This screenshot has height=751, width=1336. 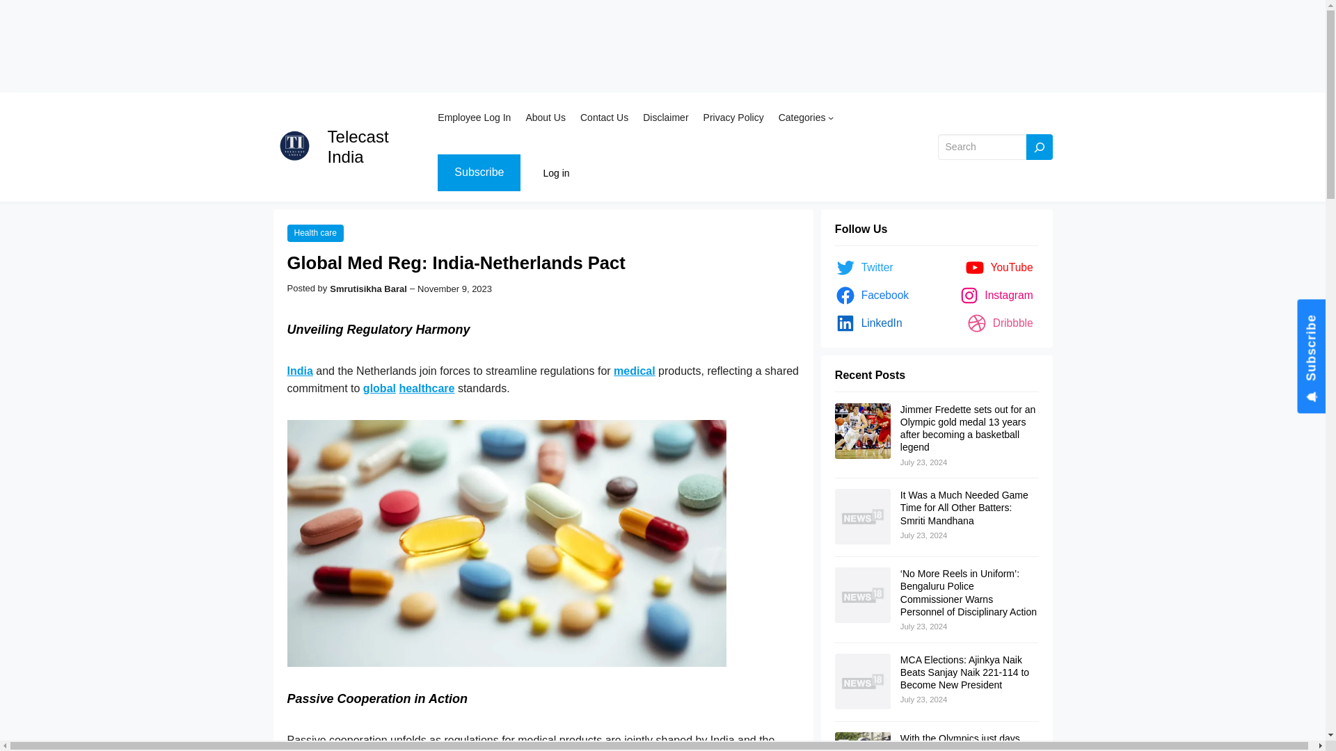 I want to click on India, so click(x=299, y=371).